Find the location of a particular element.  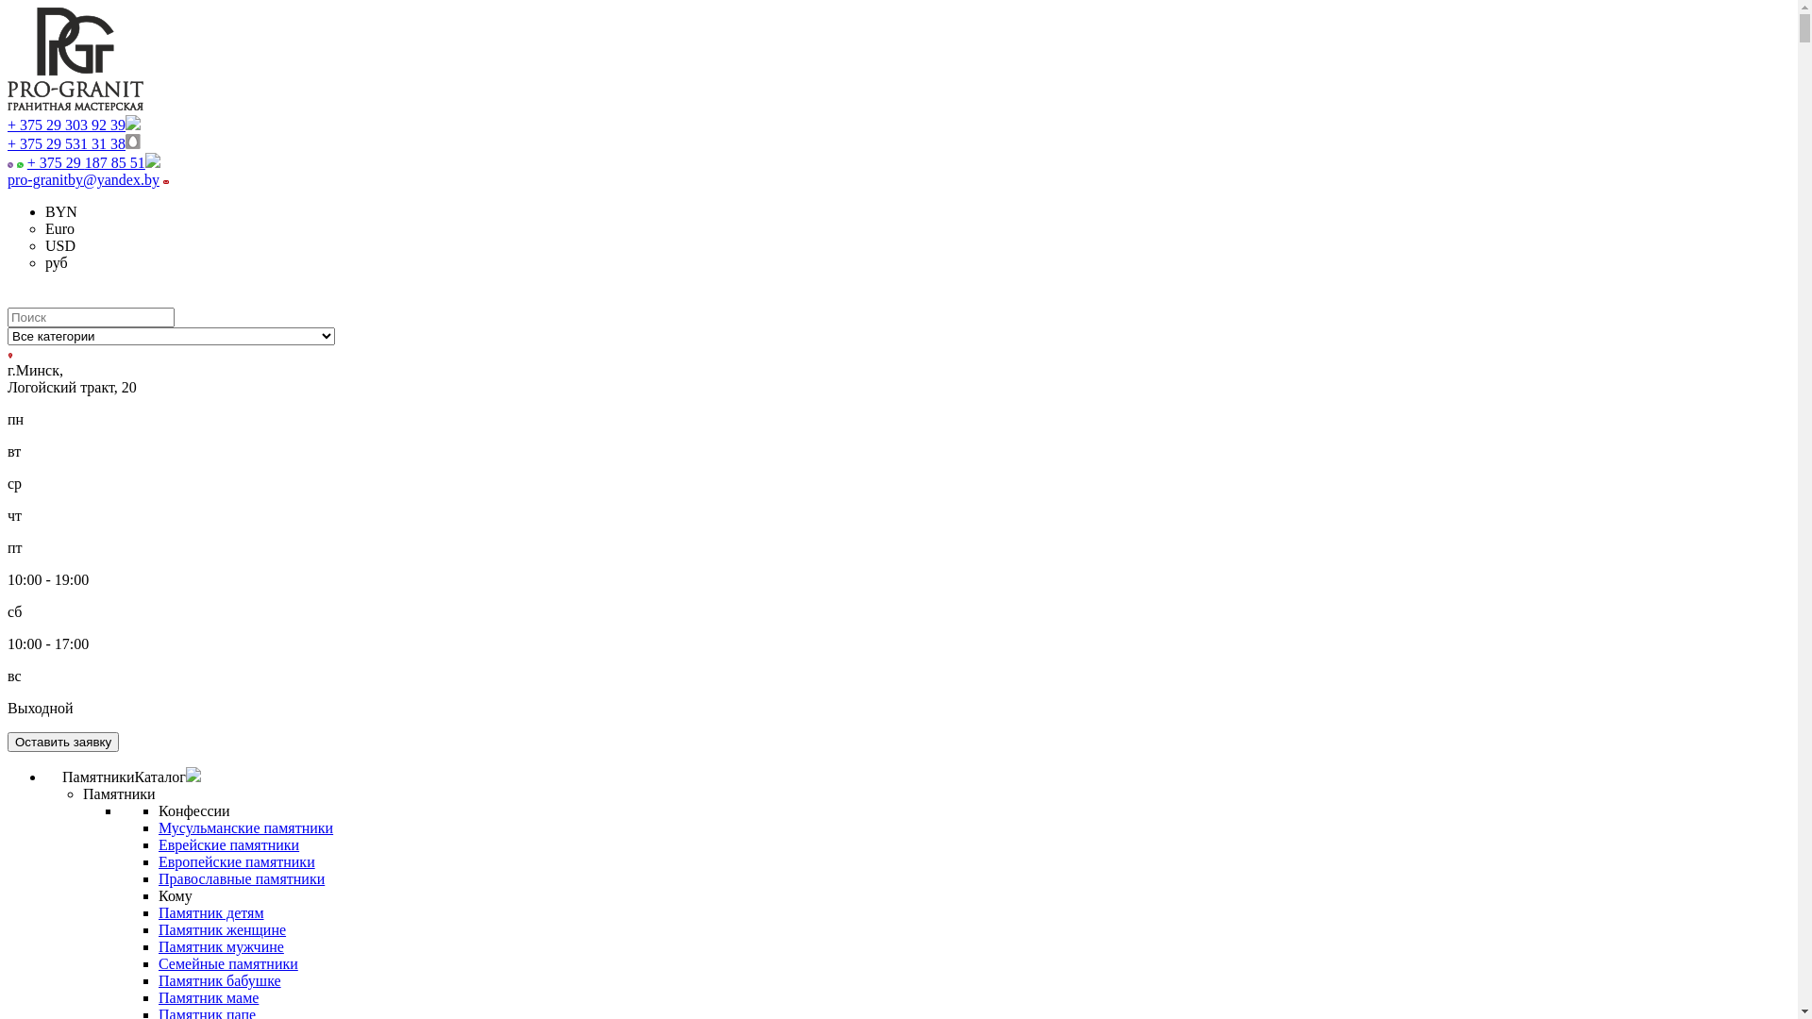

+ 375 29 187 85 51 is located at coordinates (94, 162).